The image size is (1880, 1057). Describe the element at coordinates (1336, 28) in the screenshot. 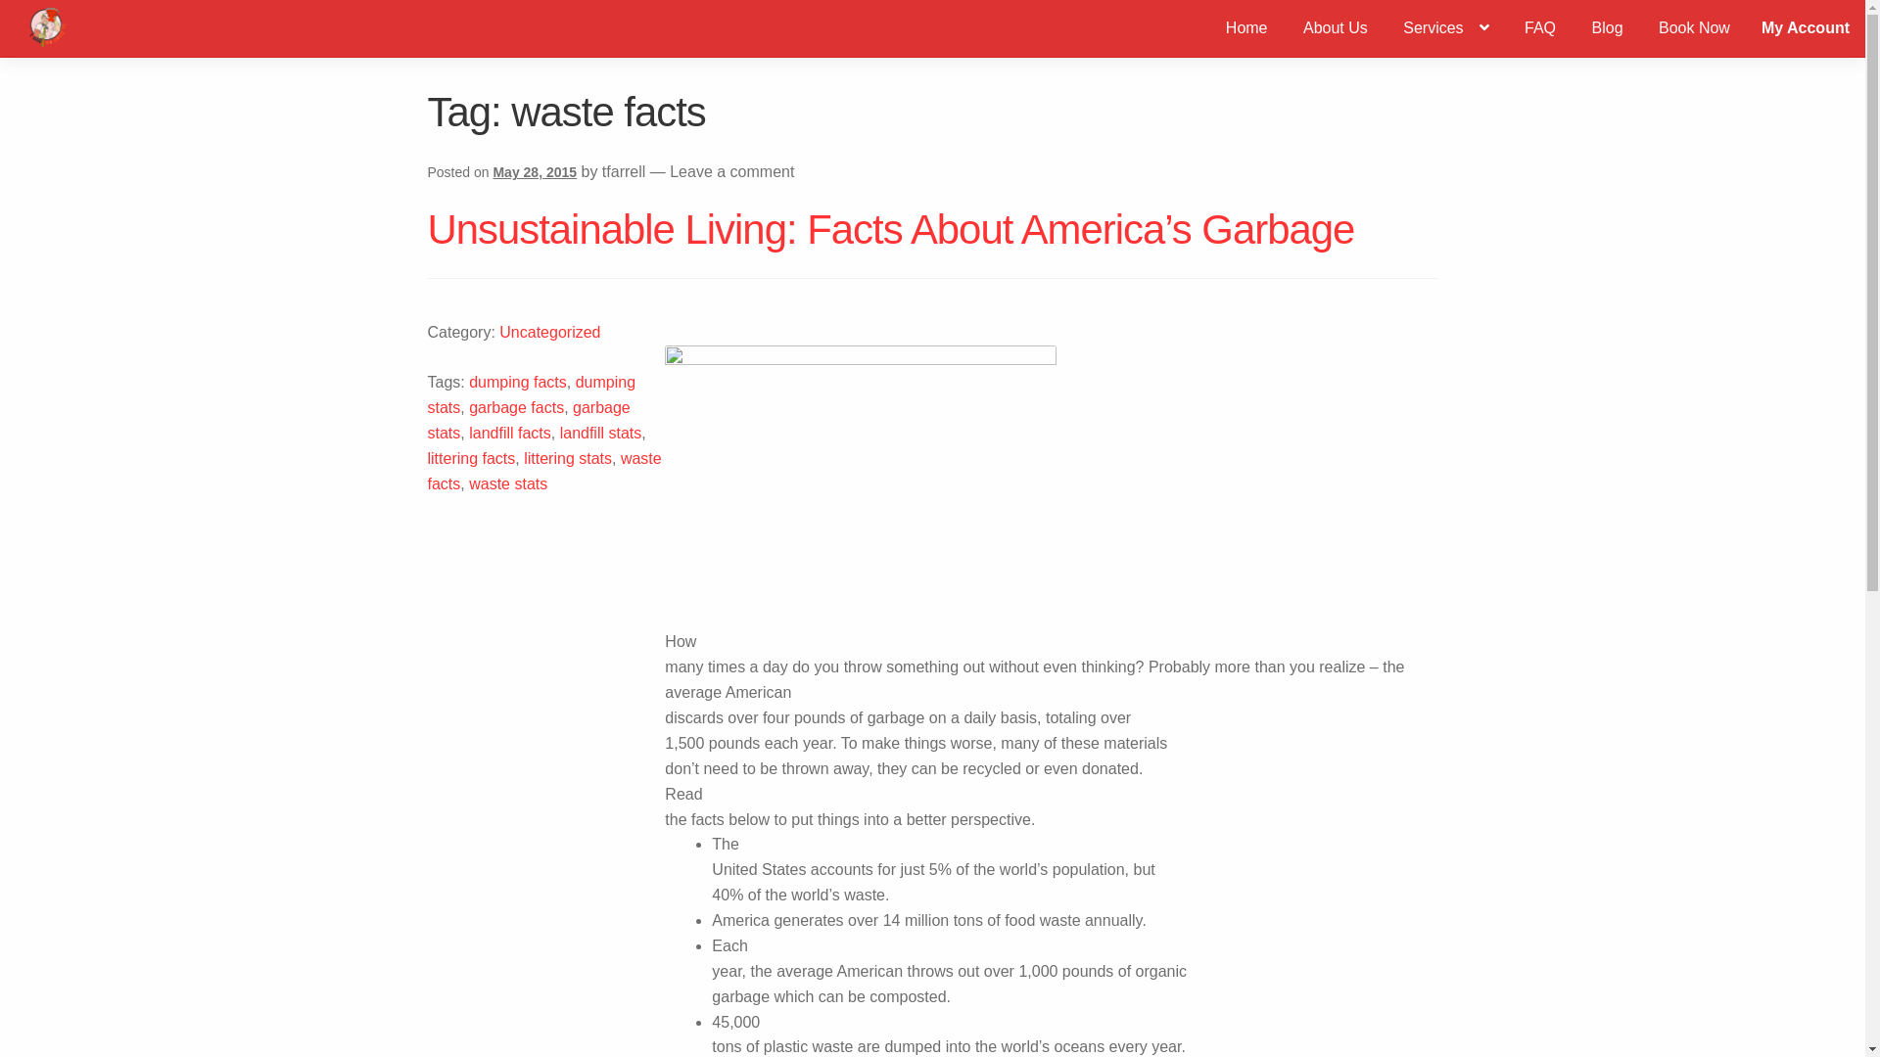

I see `About Us` at that location.